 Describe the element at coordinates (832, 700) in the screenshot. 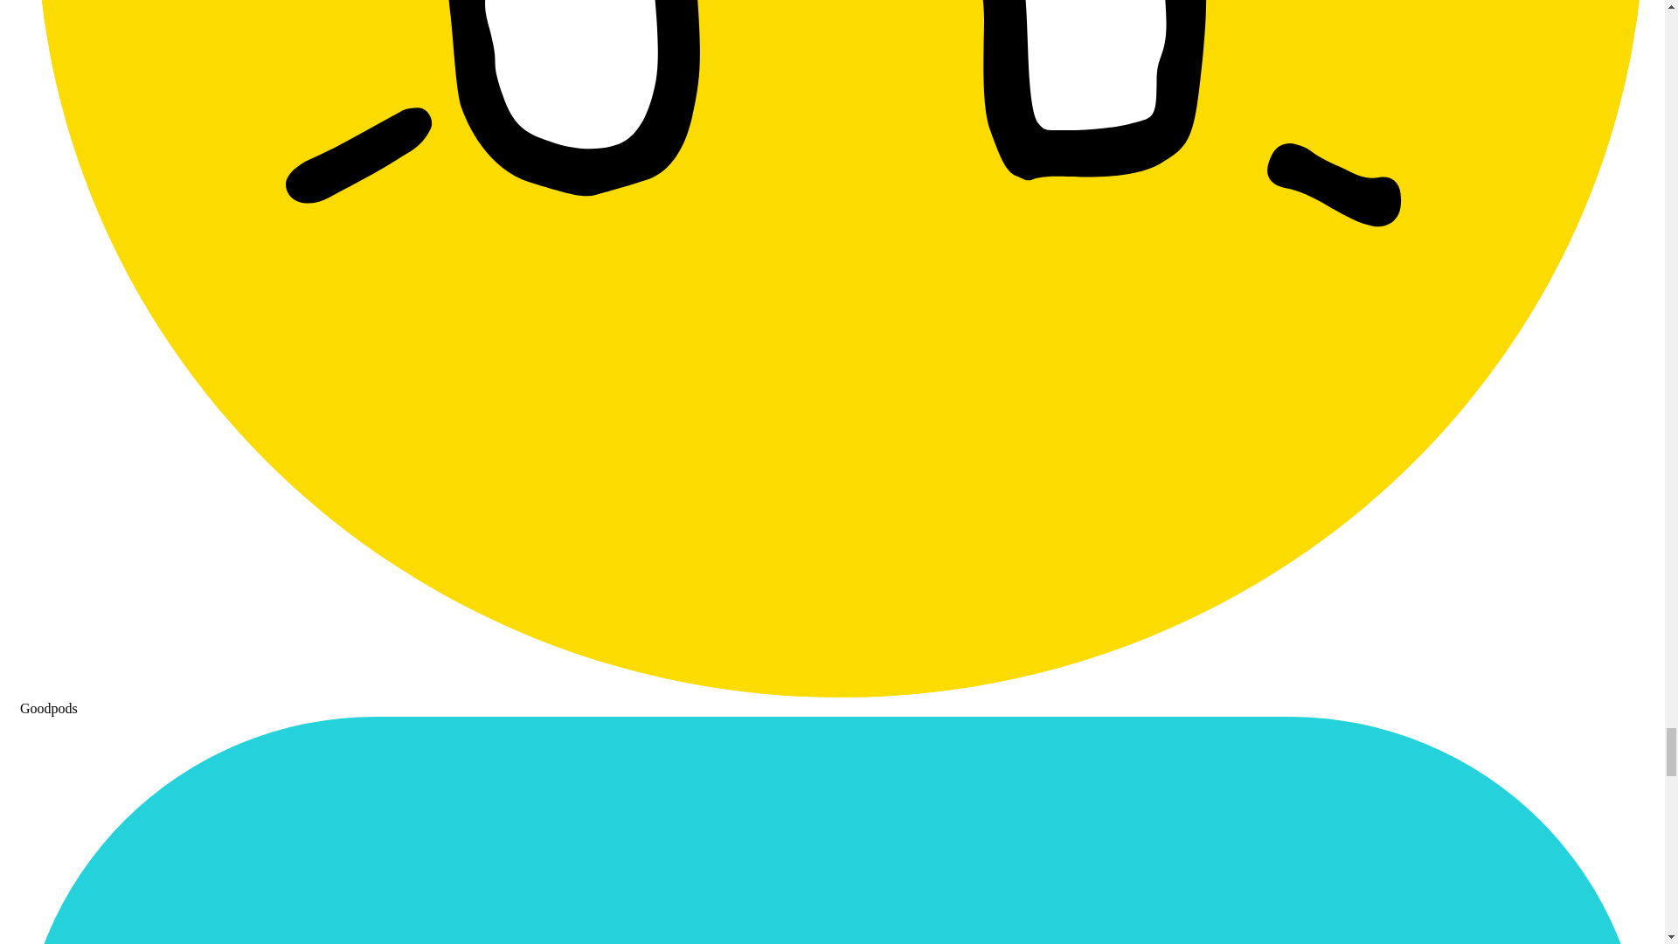

I see `Goodpods Goodpods` at that location.